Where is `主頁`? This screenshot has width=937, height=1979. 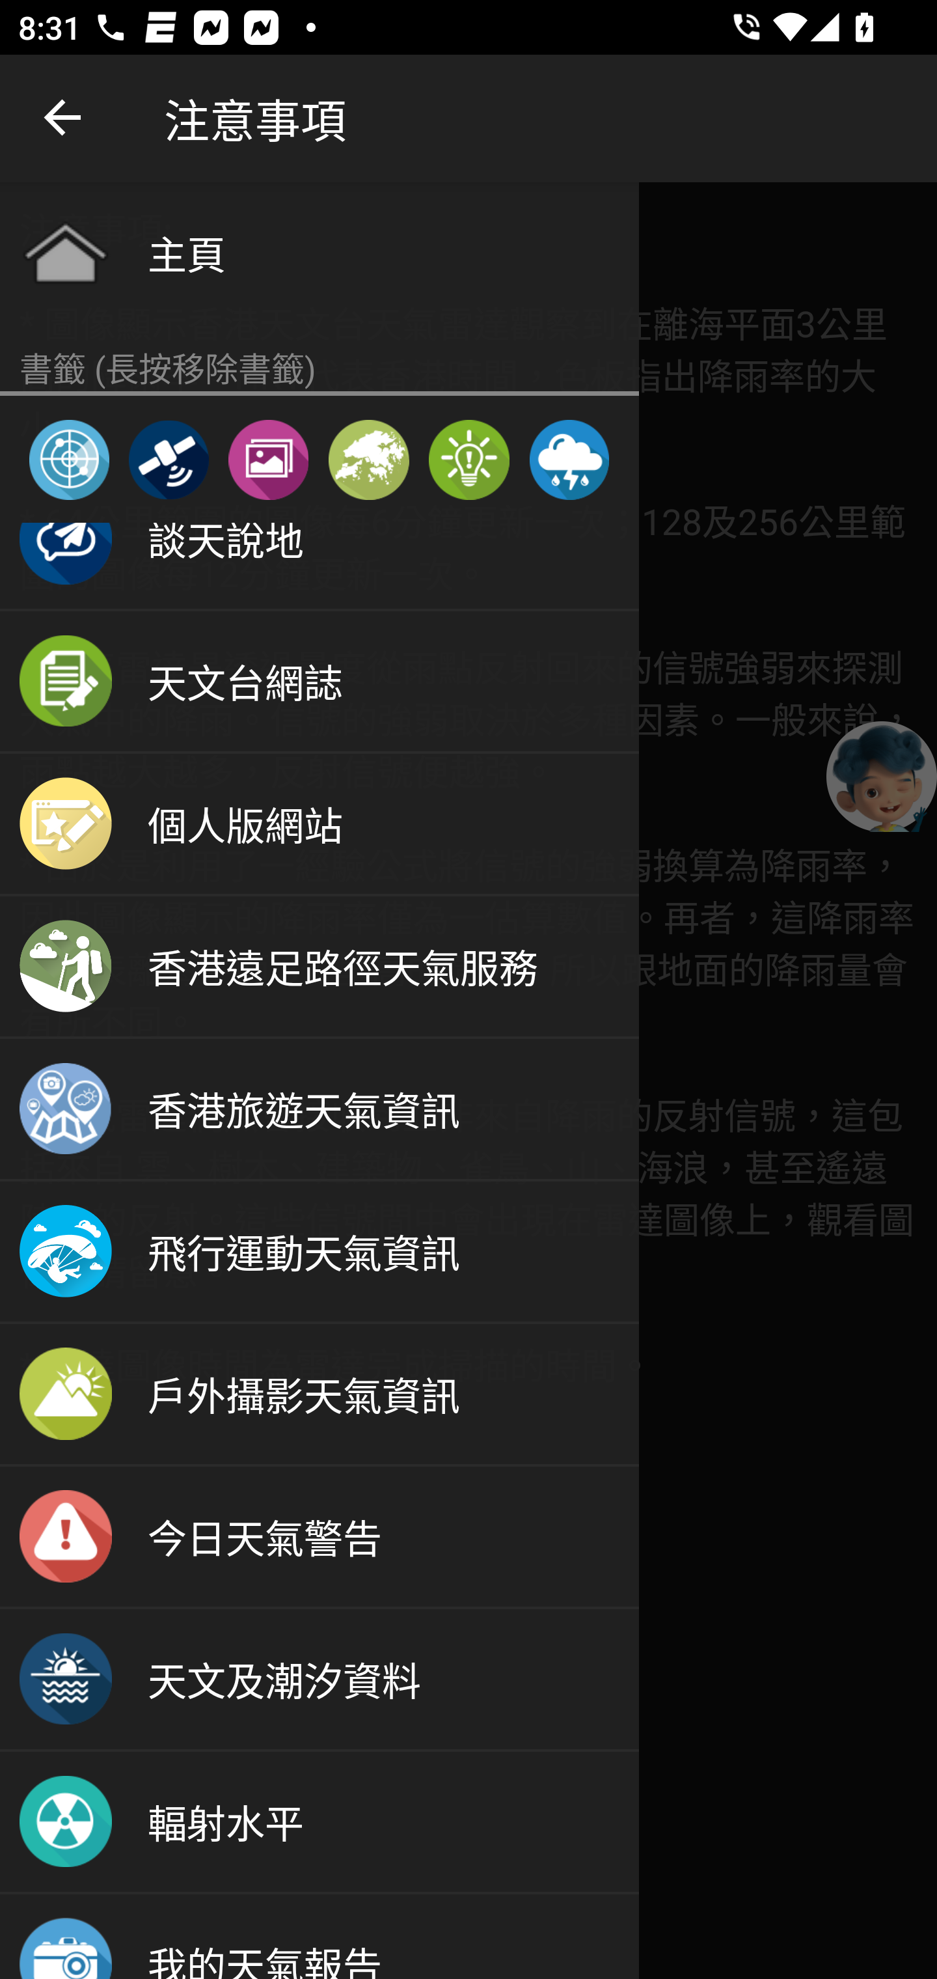
主頁 is located at coordinates (319, 252).